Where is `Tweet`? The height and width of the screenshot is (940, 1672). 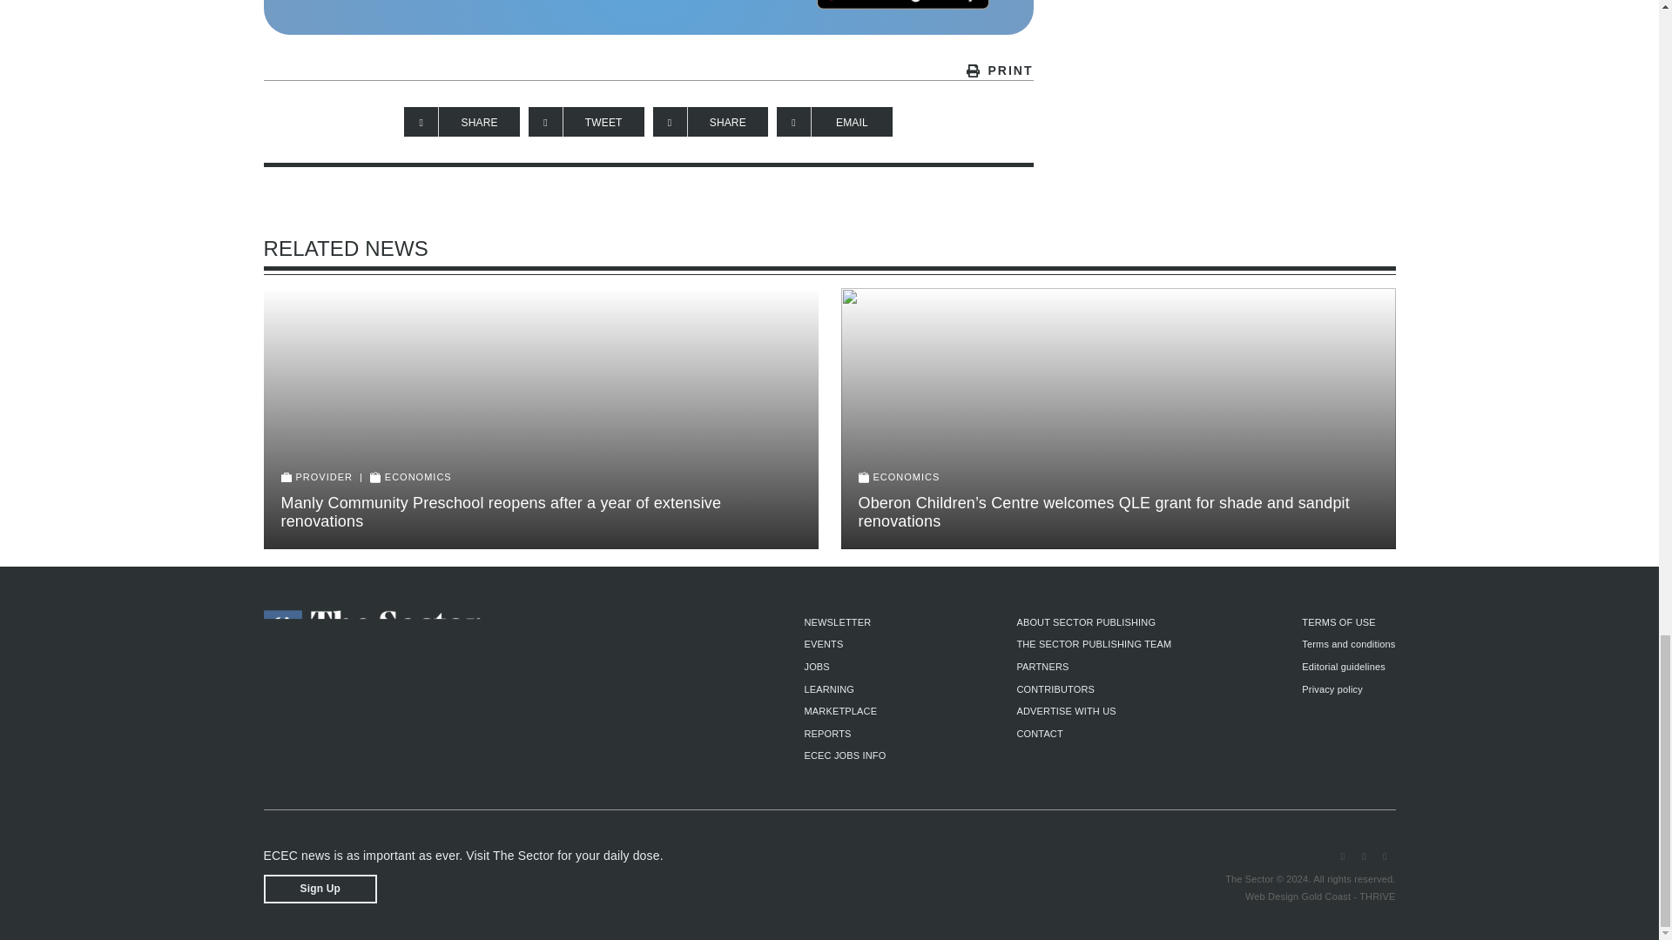 Tweet is located at coordinates (585, 122).